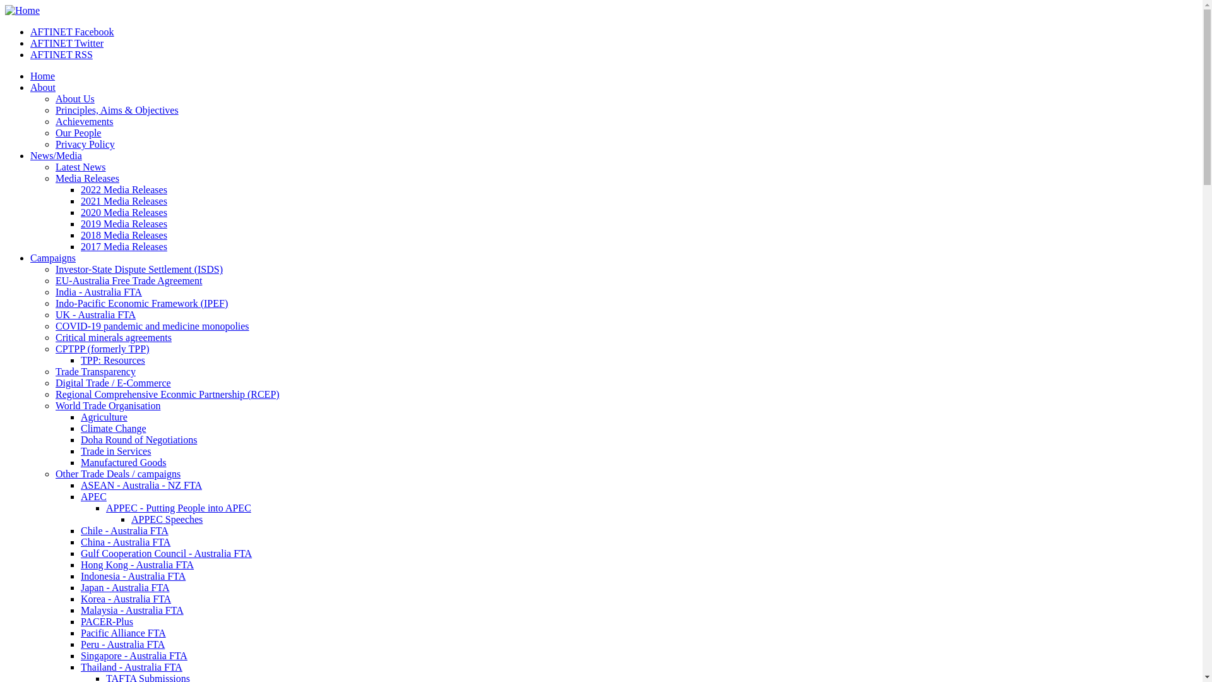 This screenshot has width=1212, height=682. What do you see at coordinates (138, 565) in the screenshot?
I see `Hong Kong - Australia FTA` at bounding box center [138, 565].